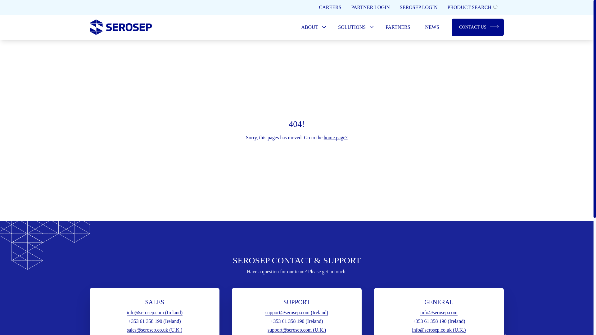 Image resolution: width=596 pixels, height=335 pixels. Describe the element at coordinates (398, 27) in the screenshot. I see `PARTNERS` at that location.